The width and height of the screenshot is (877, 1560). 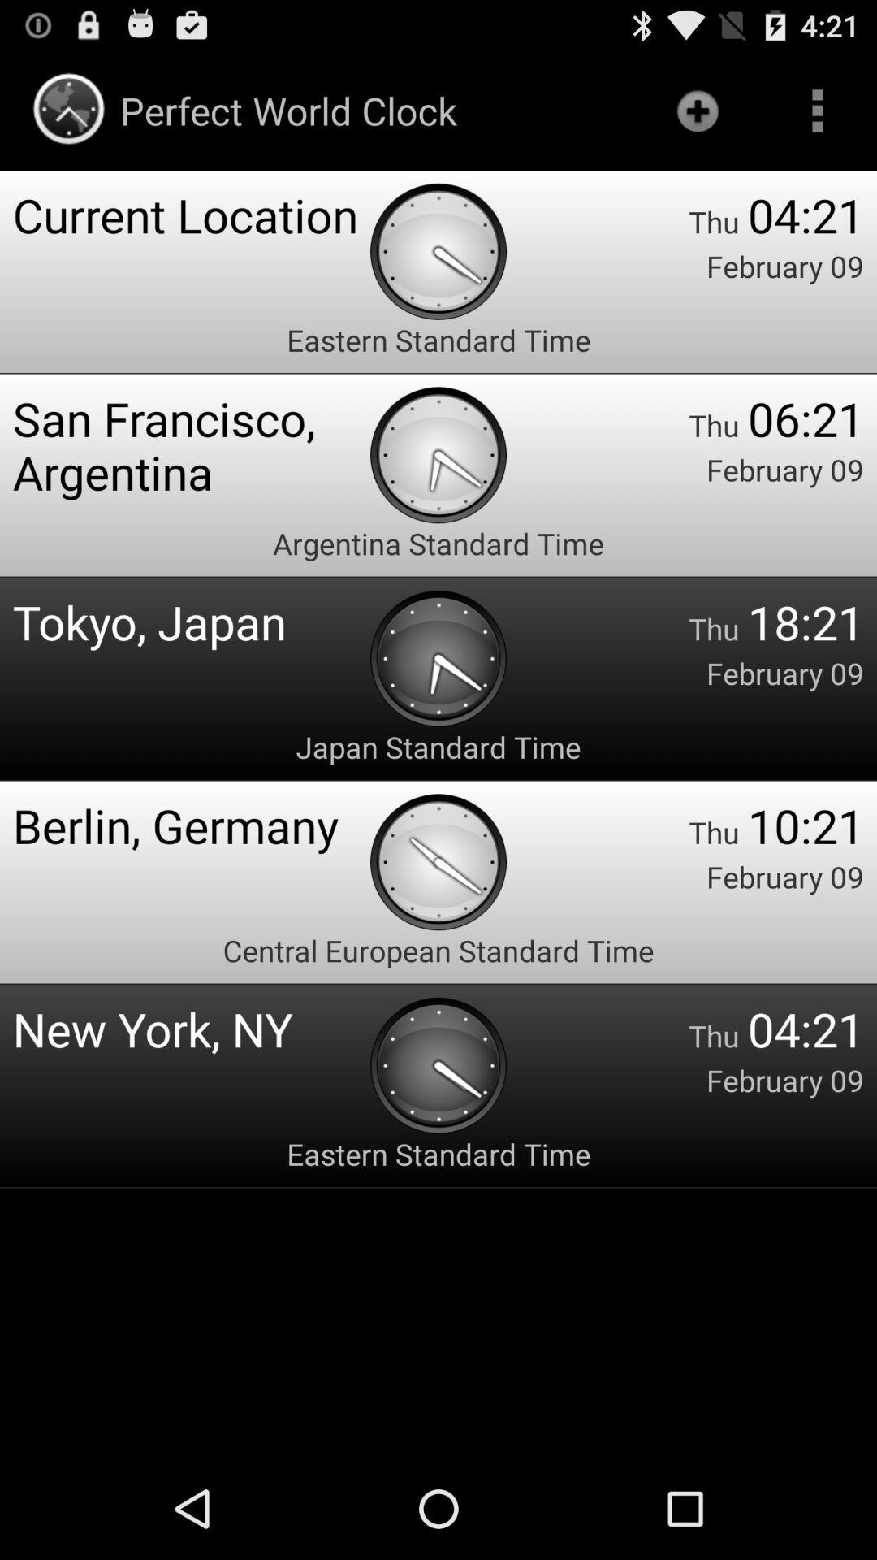 What do you see at coordinates (192, 1029) in the screenshot?
I see `tap app below the central european standard item` at bounding box center [192, 1029].